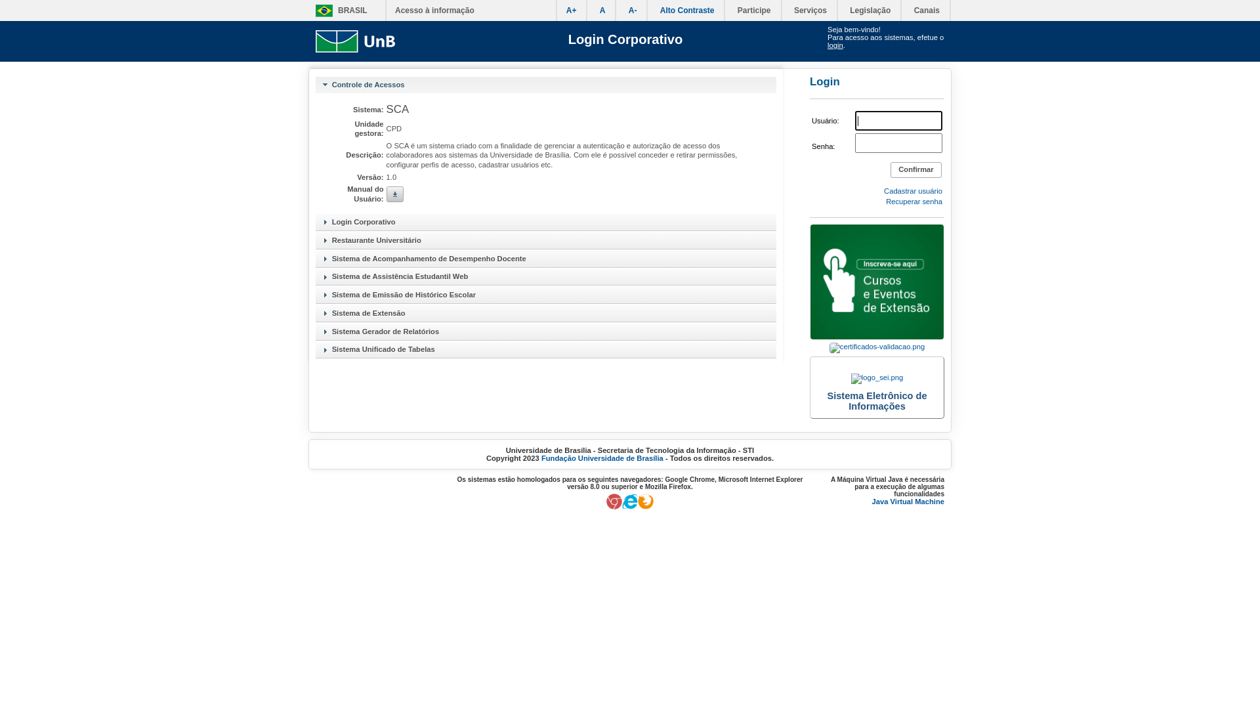  I want to click on Sistema de Acompanhamento de Desempenho Docente, so click(546, 259).